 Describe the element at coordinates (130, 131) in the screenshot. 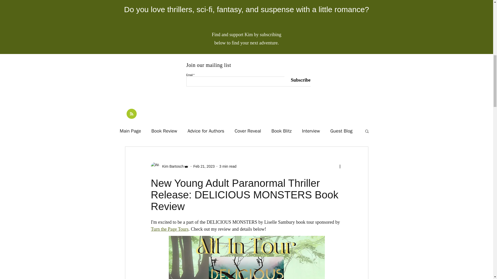

I see `Main Page` at that location.